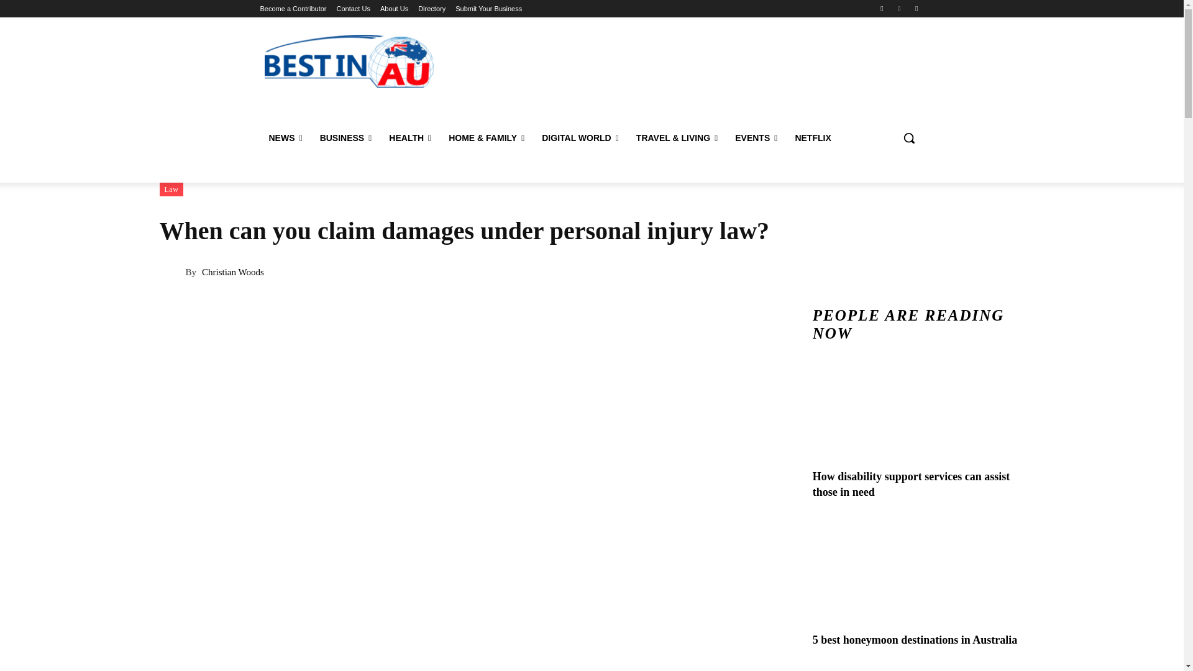 The width and height of the screenshot is (1193, 671). Describe the element at coordinates (349, 61) in the screenshot. I see `Best in Australia - The Most Researched Information` at that location.